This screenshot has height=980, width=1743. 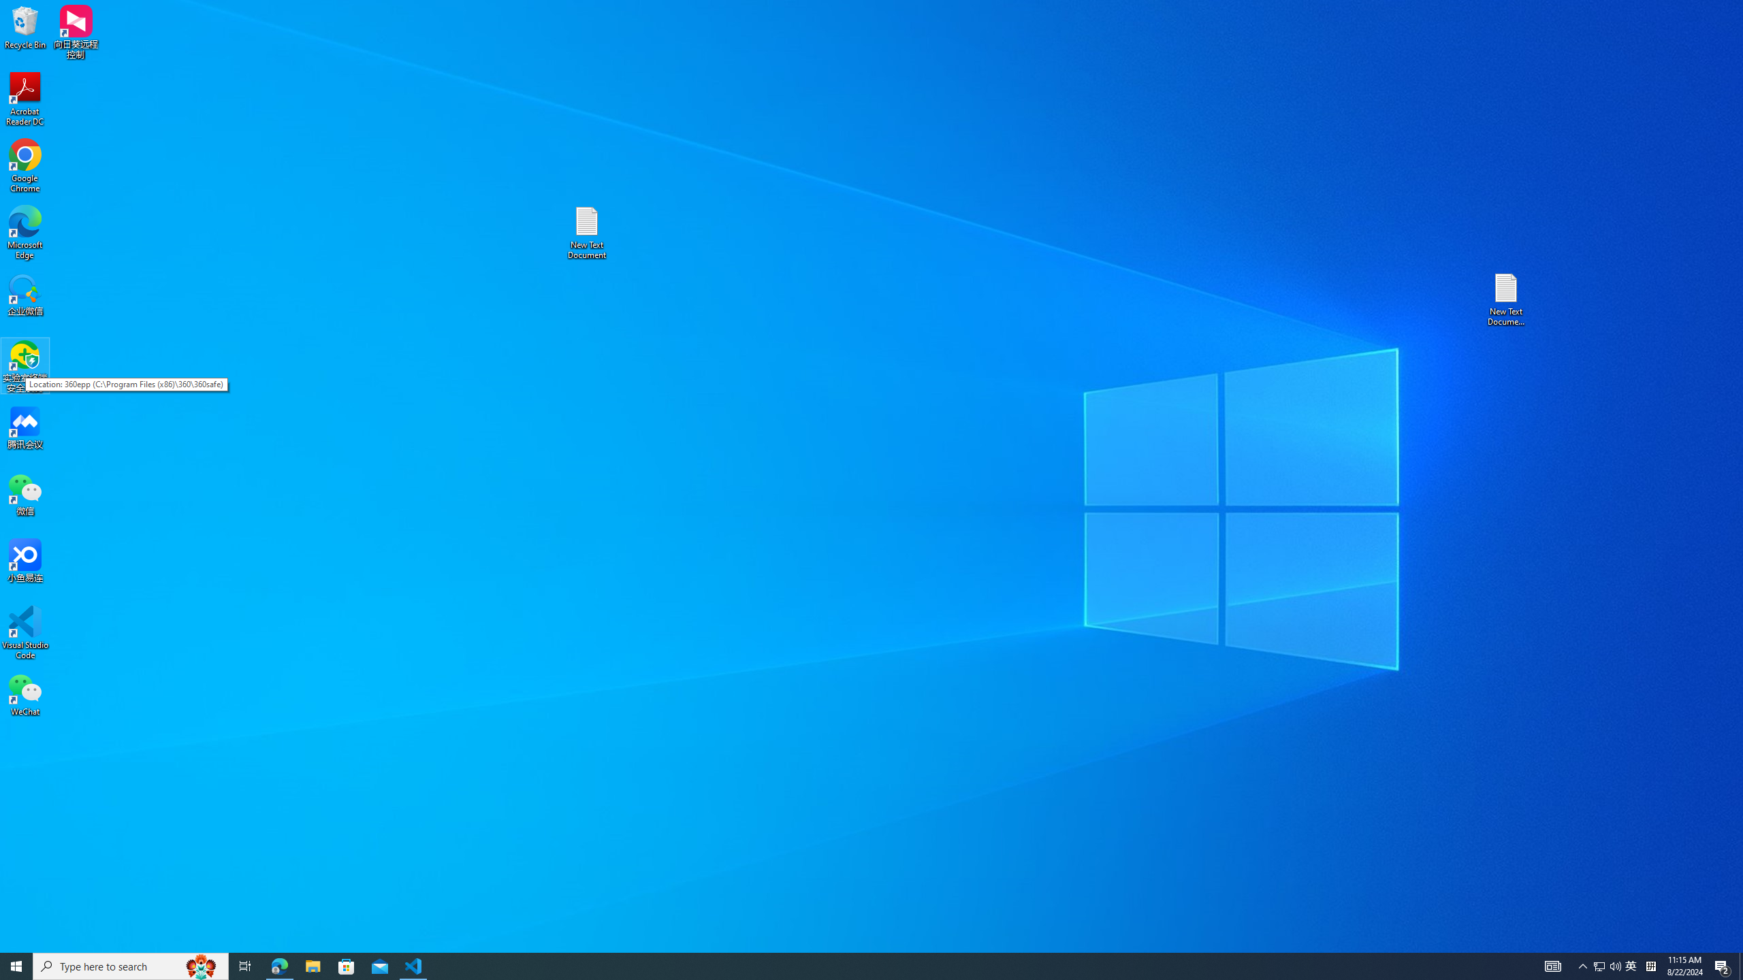 I want to click on Microsoft Store, so click(x=347, y=966).